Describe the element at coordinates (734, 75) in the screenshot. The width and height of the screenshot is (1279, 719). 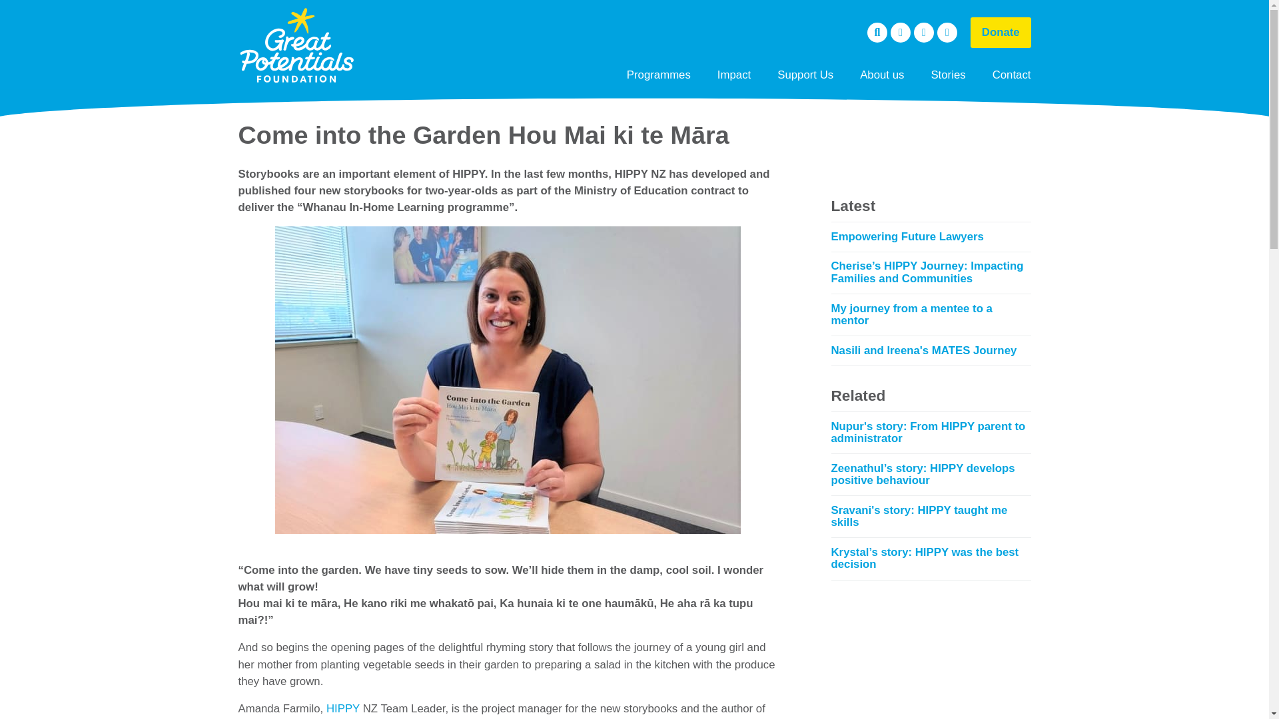
I see `Impact` at that location.